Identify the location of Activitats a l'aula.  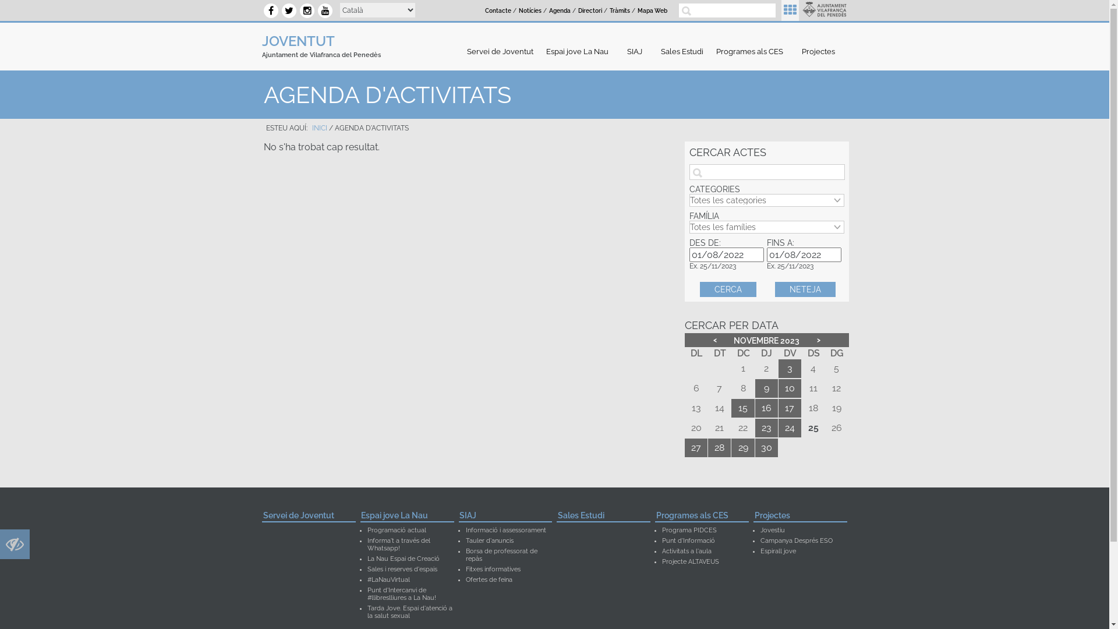
(687, 551).